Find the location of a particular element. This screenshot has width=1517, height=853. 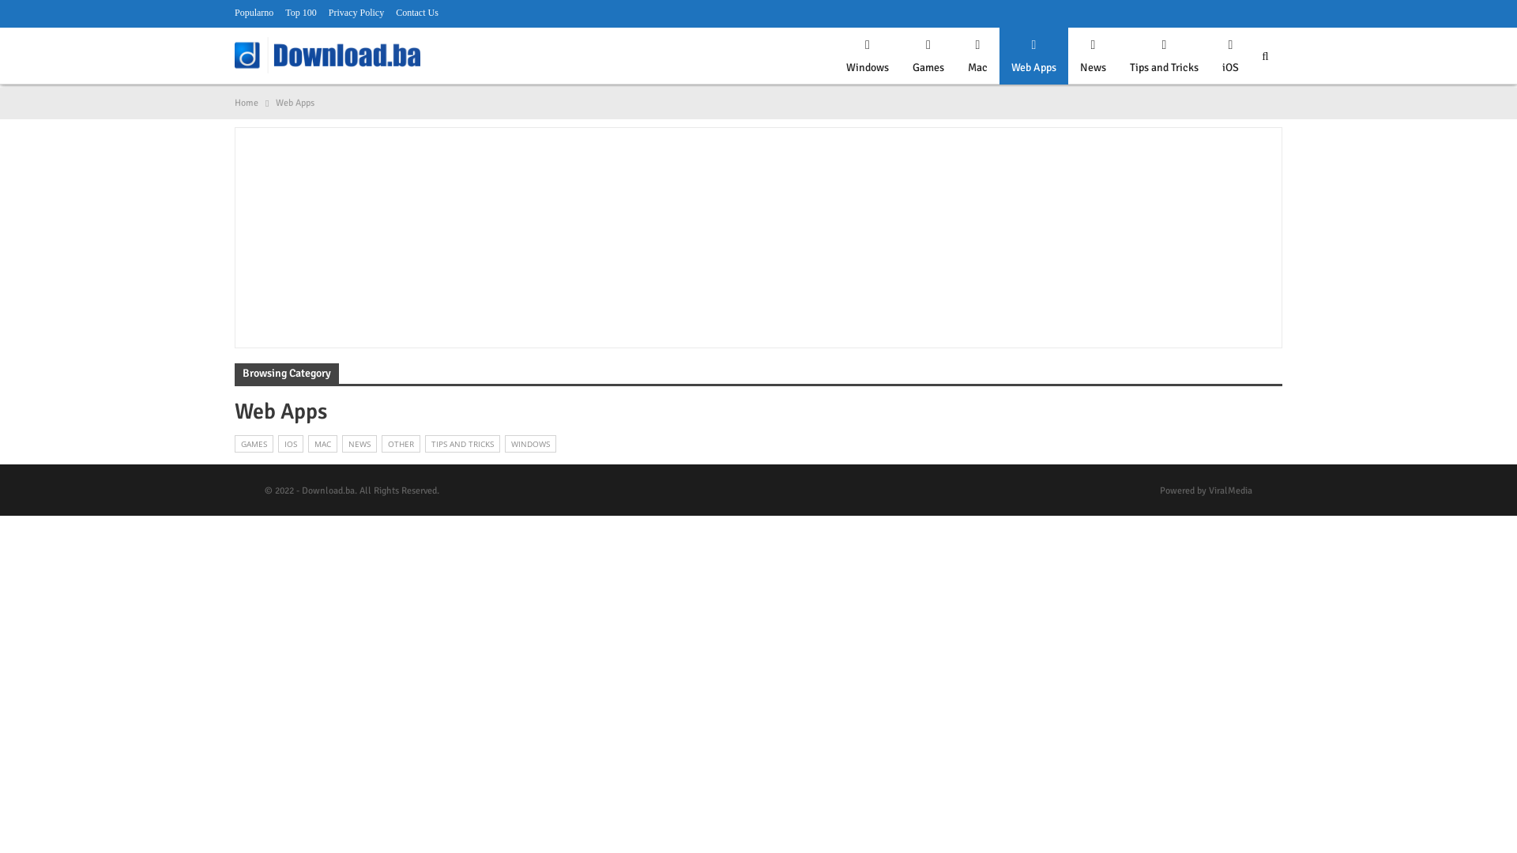

GAMES is located at coordinates (254, 444).